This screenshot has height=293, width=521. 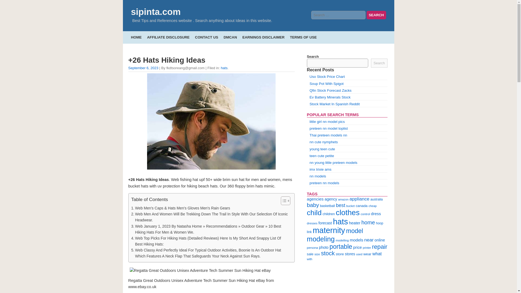 What do you see at coordinates (330, 97) in the screenshot?
I see `Ev Battery Minerals Stock` at bounding box center [330, 97].